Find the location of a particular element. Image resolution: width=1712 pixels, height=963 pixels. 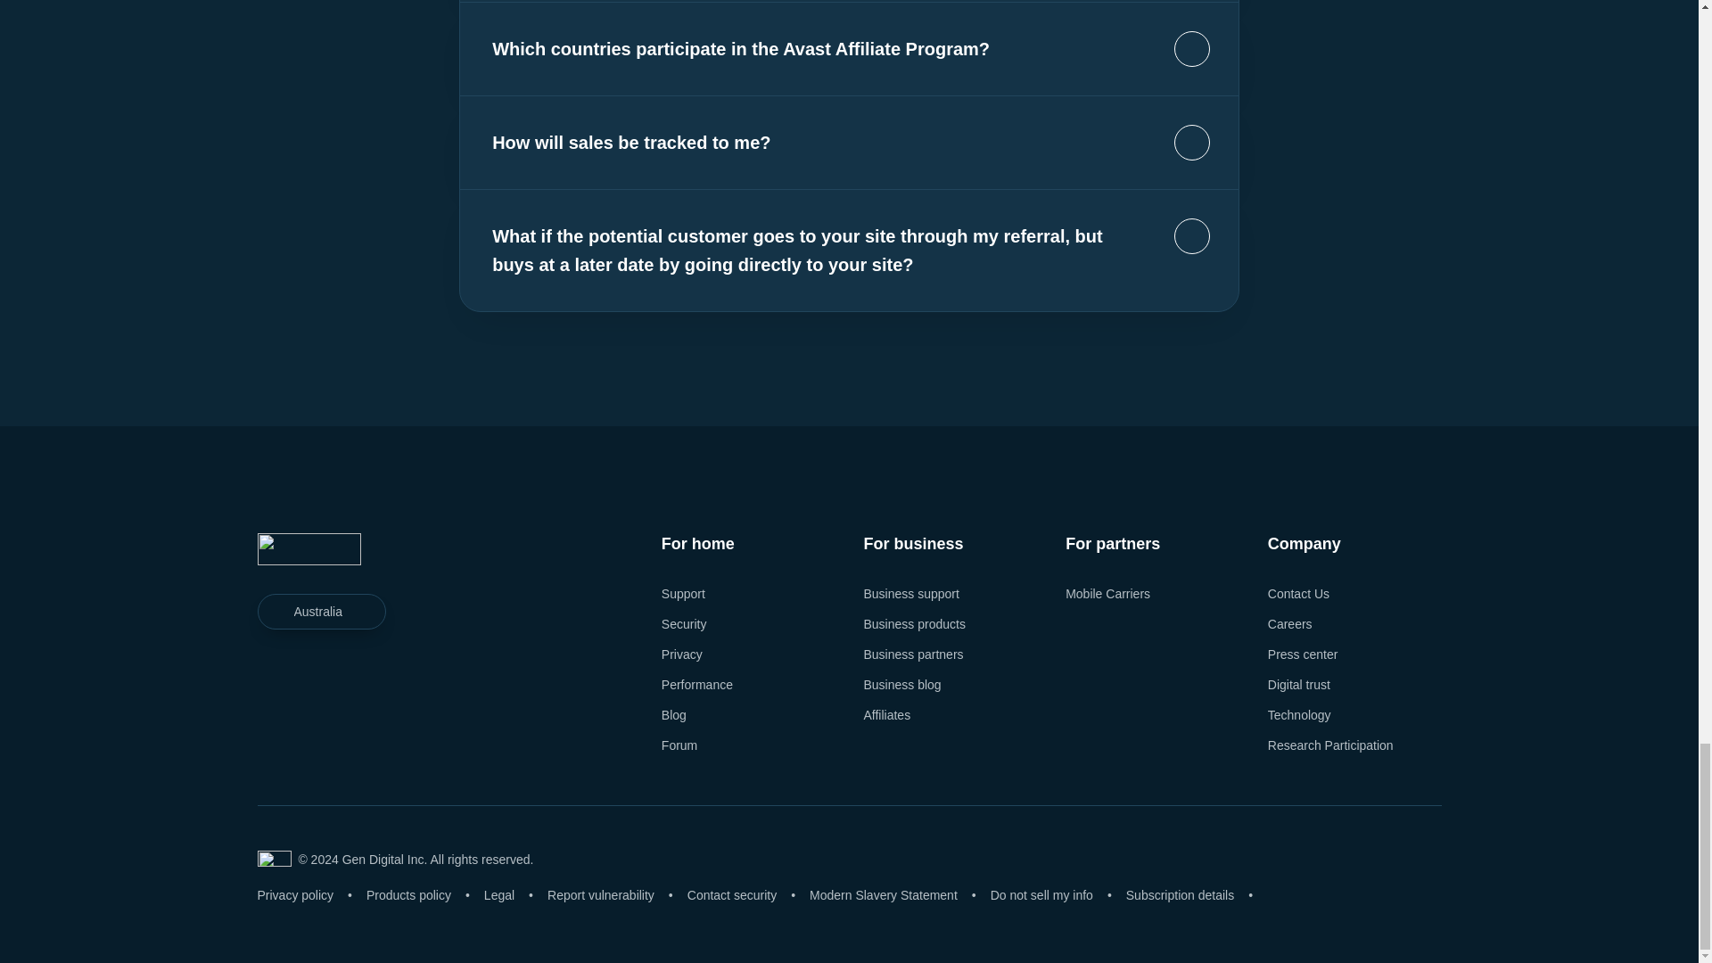

youtube is located at coordinates (421, 735).